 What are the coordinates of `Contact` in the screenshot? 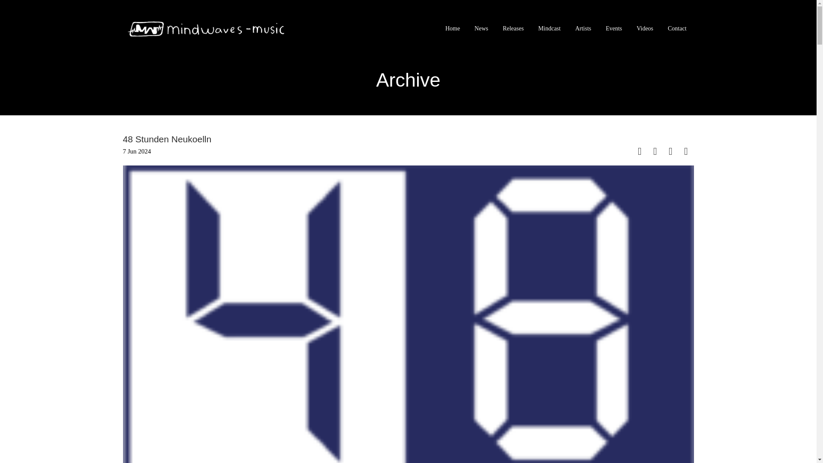 It's located at (677, 29).